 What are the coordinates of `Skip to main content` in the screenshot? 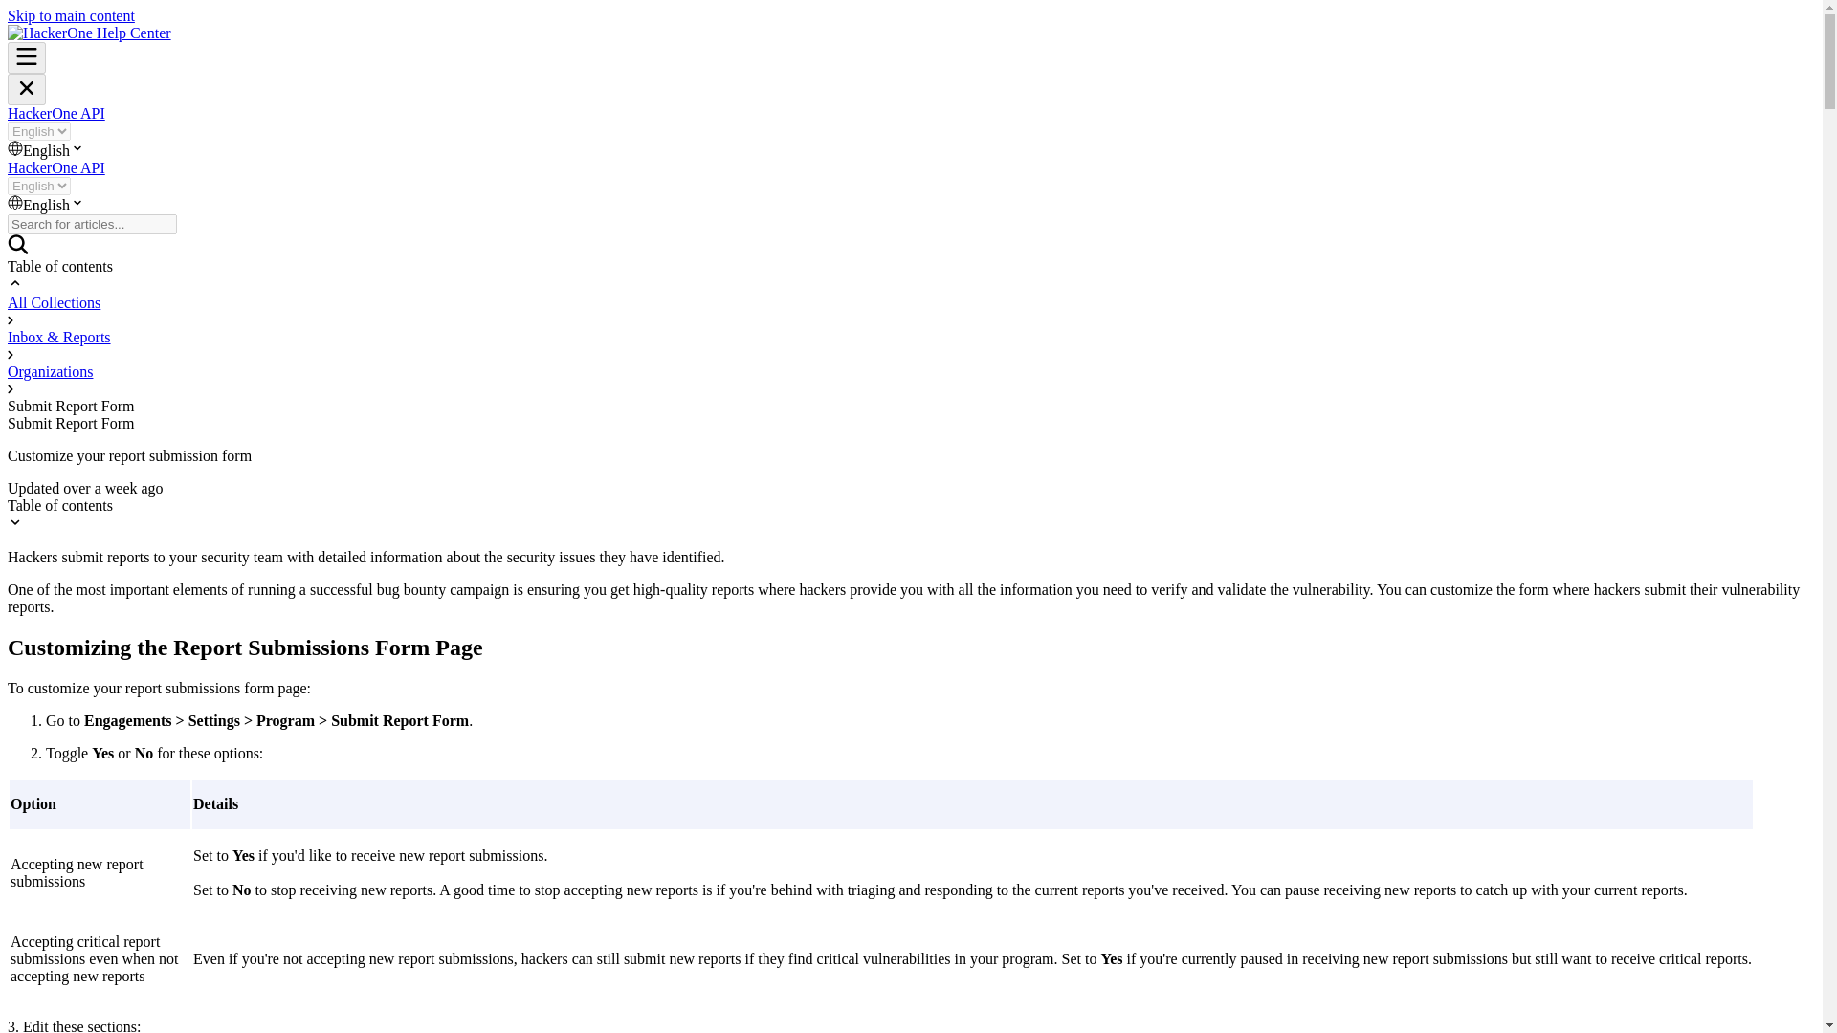 It's located at (71, 15).